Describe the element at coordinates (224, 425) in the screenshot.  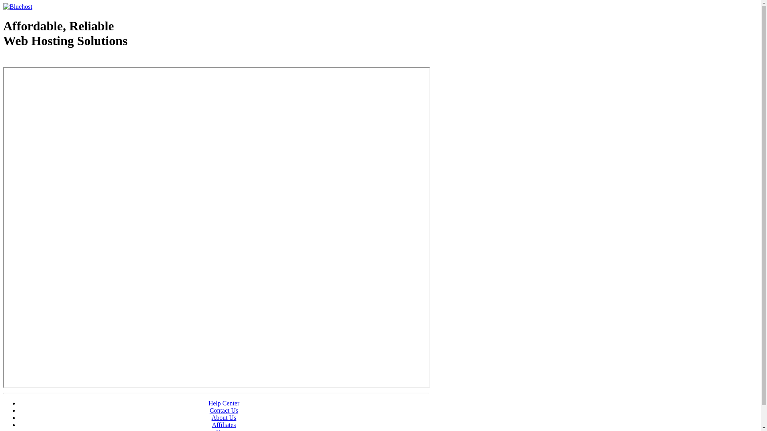
I see `Affiliates` at that location.